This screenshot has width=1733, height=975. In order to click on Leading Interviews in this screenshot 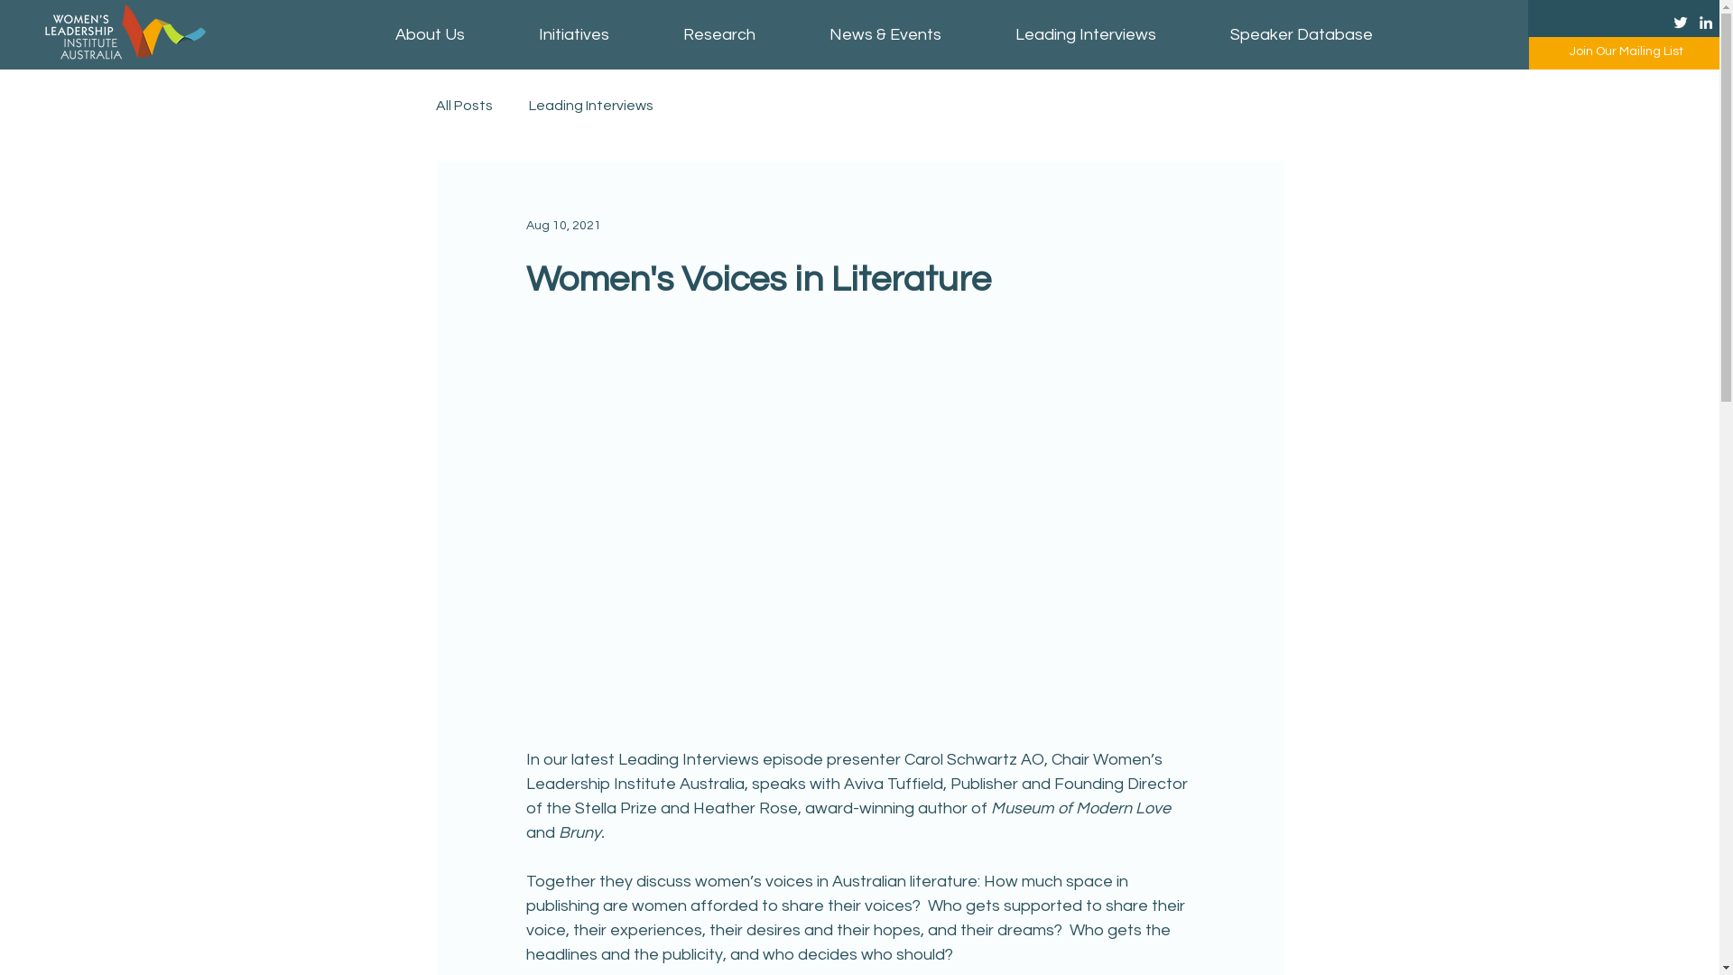, I will do `click(1086, 34)`.